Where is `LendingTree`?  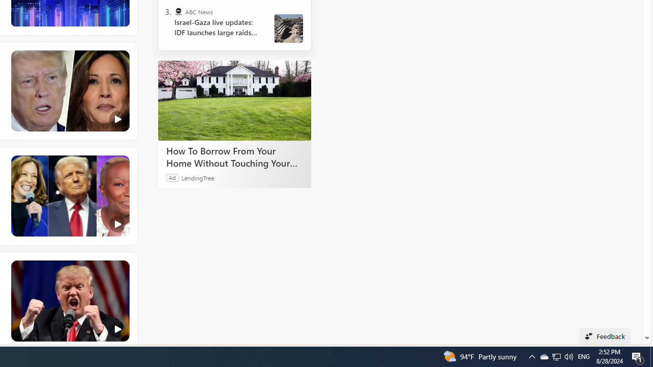
LendingTree is located at coordinates (198, 177).